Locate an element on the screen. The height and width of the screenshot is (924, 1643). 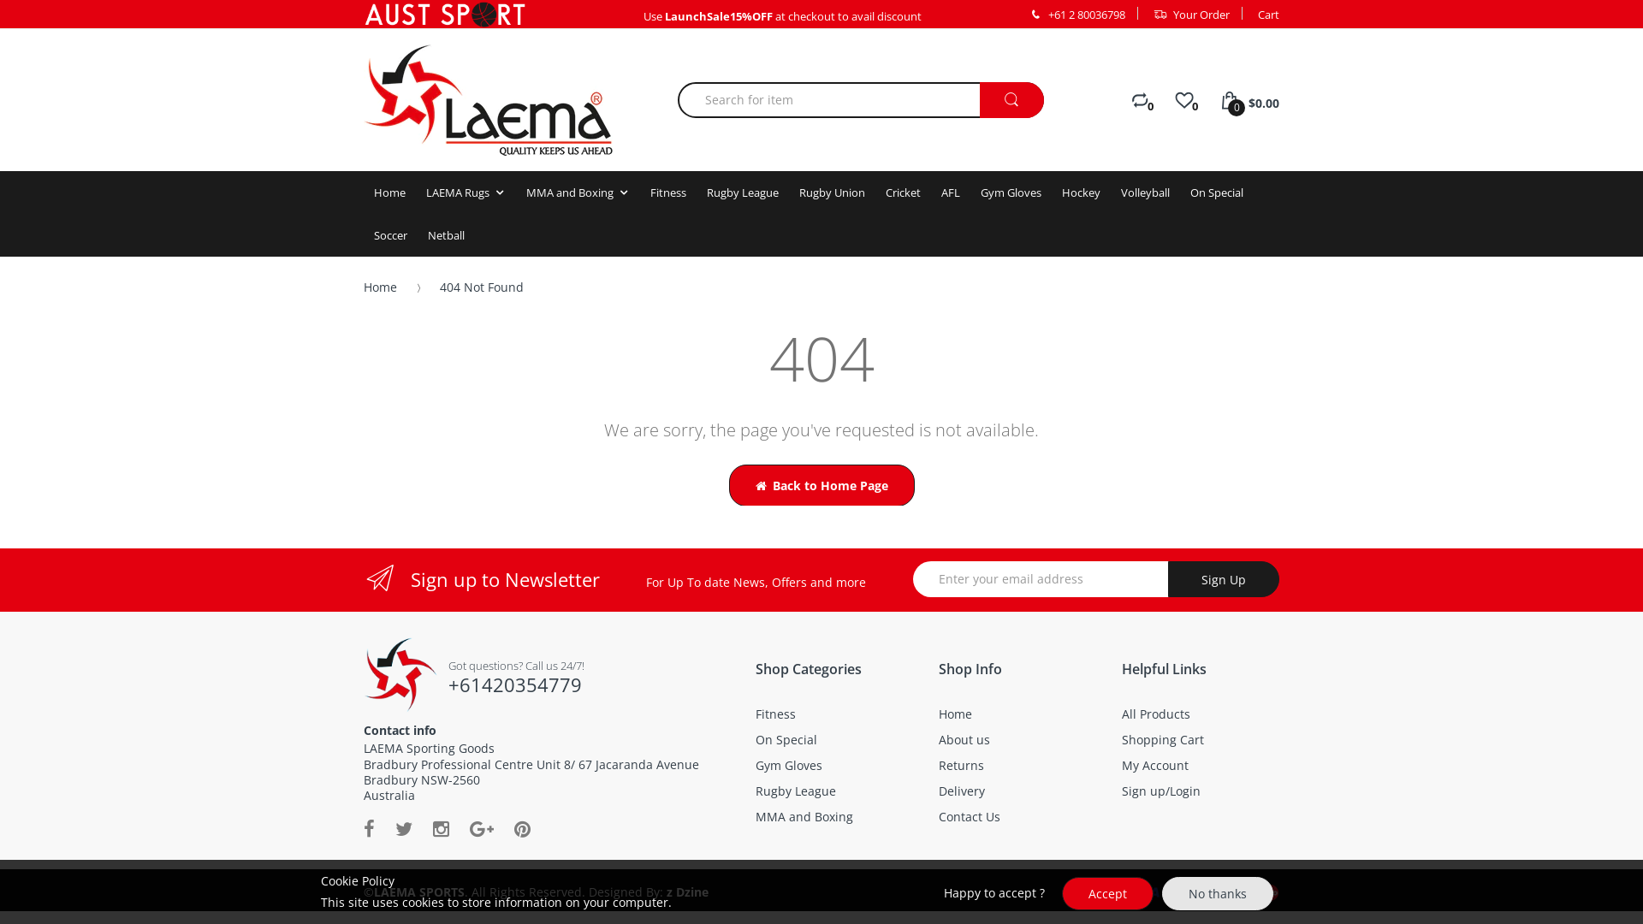
Contact Us is located at coordinates (970, 816).